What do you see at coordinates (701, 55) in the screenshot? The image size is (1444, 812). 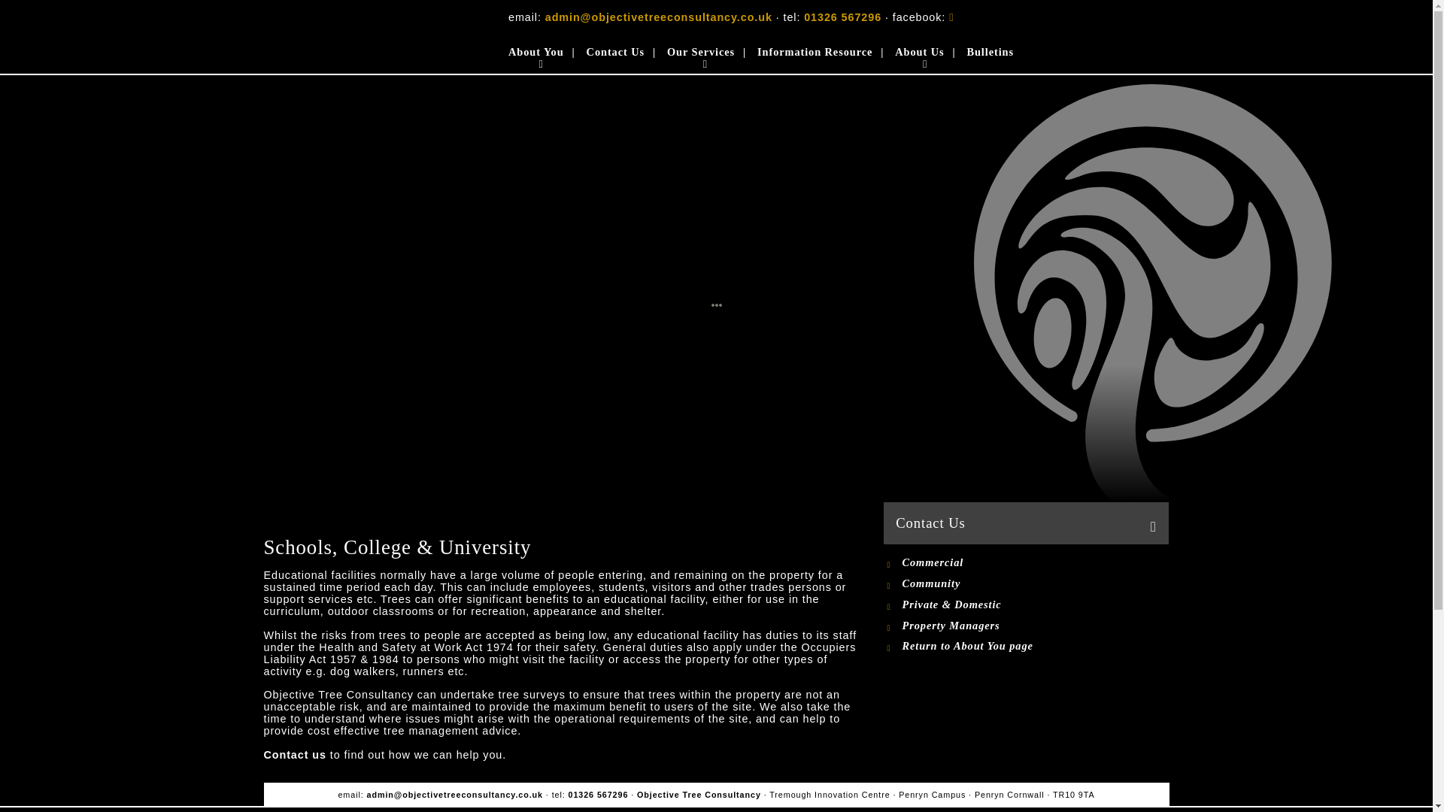 I see `Our Services` at bounding box center [701, 55].